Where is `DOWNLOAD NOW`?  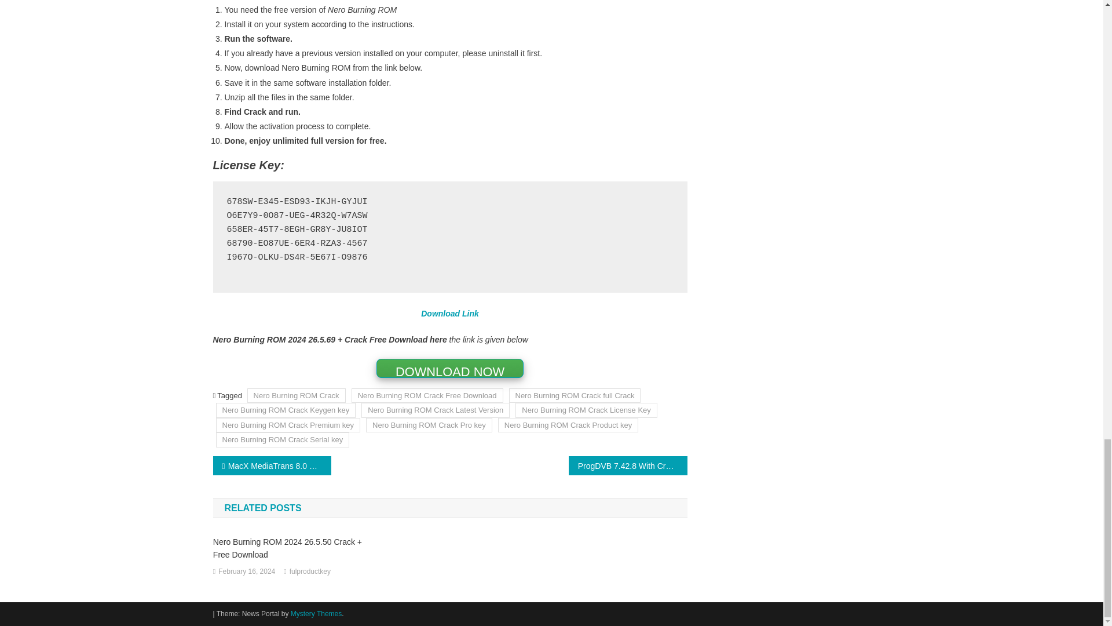
DOWNLOAD NOW is located at coordinates (450, 367).